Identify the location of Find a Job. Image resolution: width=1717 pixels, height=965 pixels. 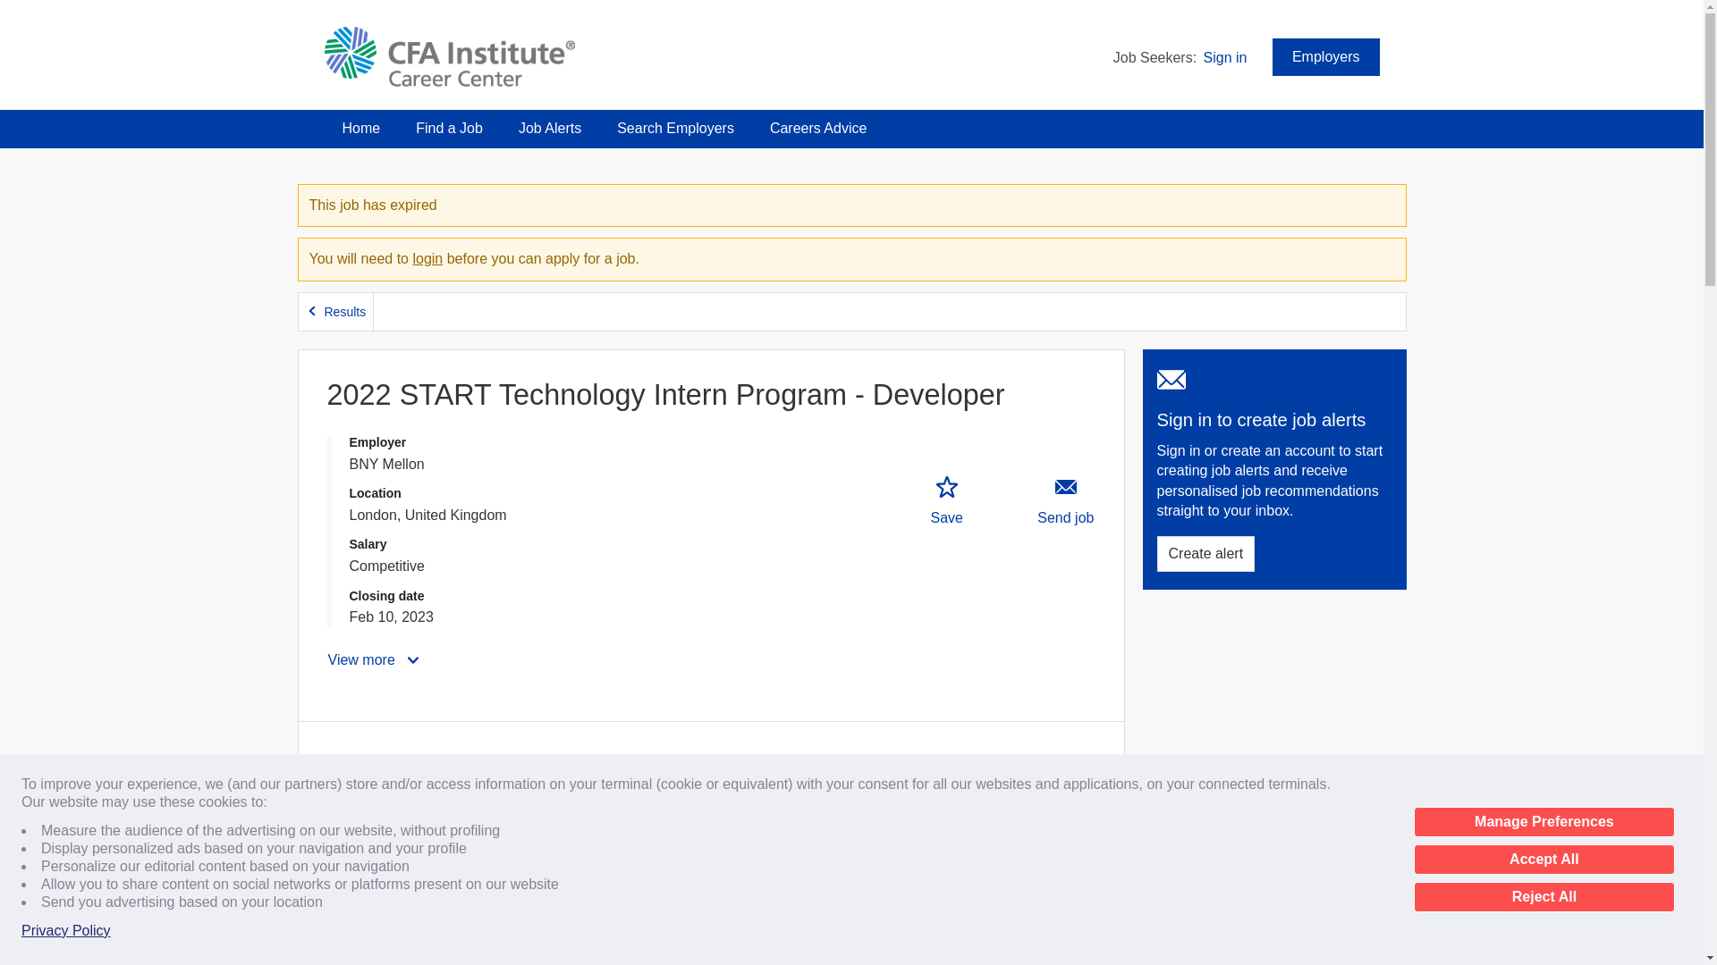
(449, 129).